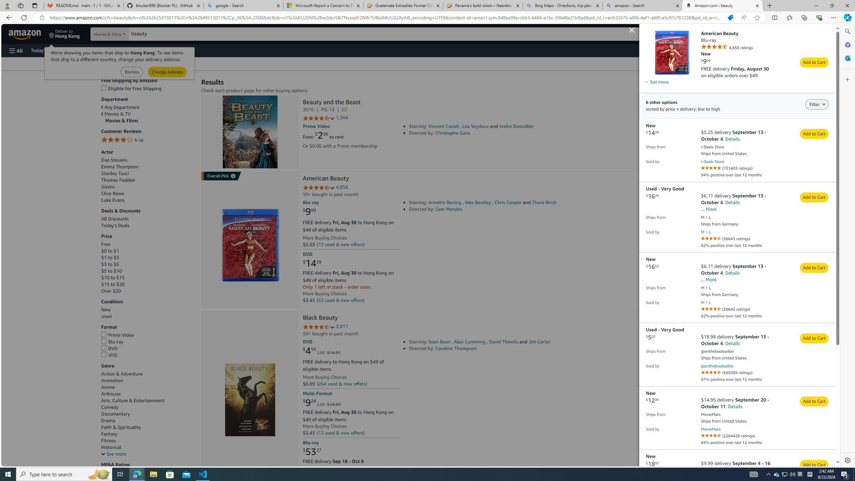  Describe the element at coordinates (120, 50) in the screenshot. I see `Registry` at that location.